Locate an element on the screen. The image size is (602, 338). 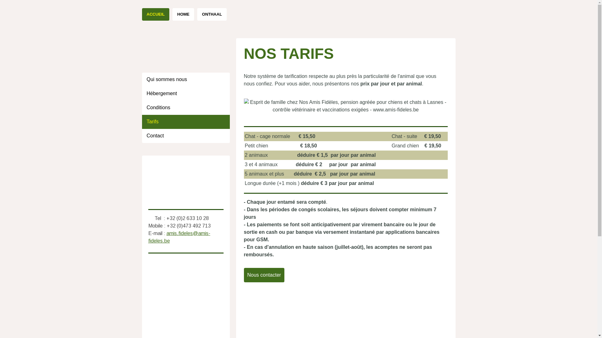
Tarifs is located at coordinates (186, 121).